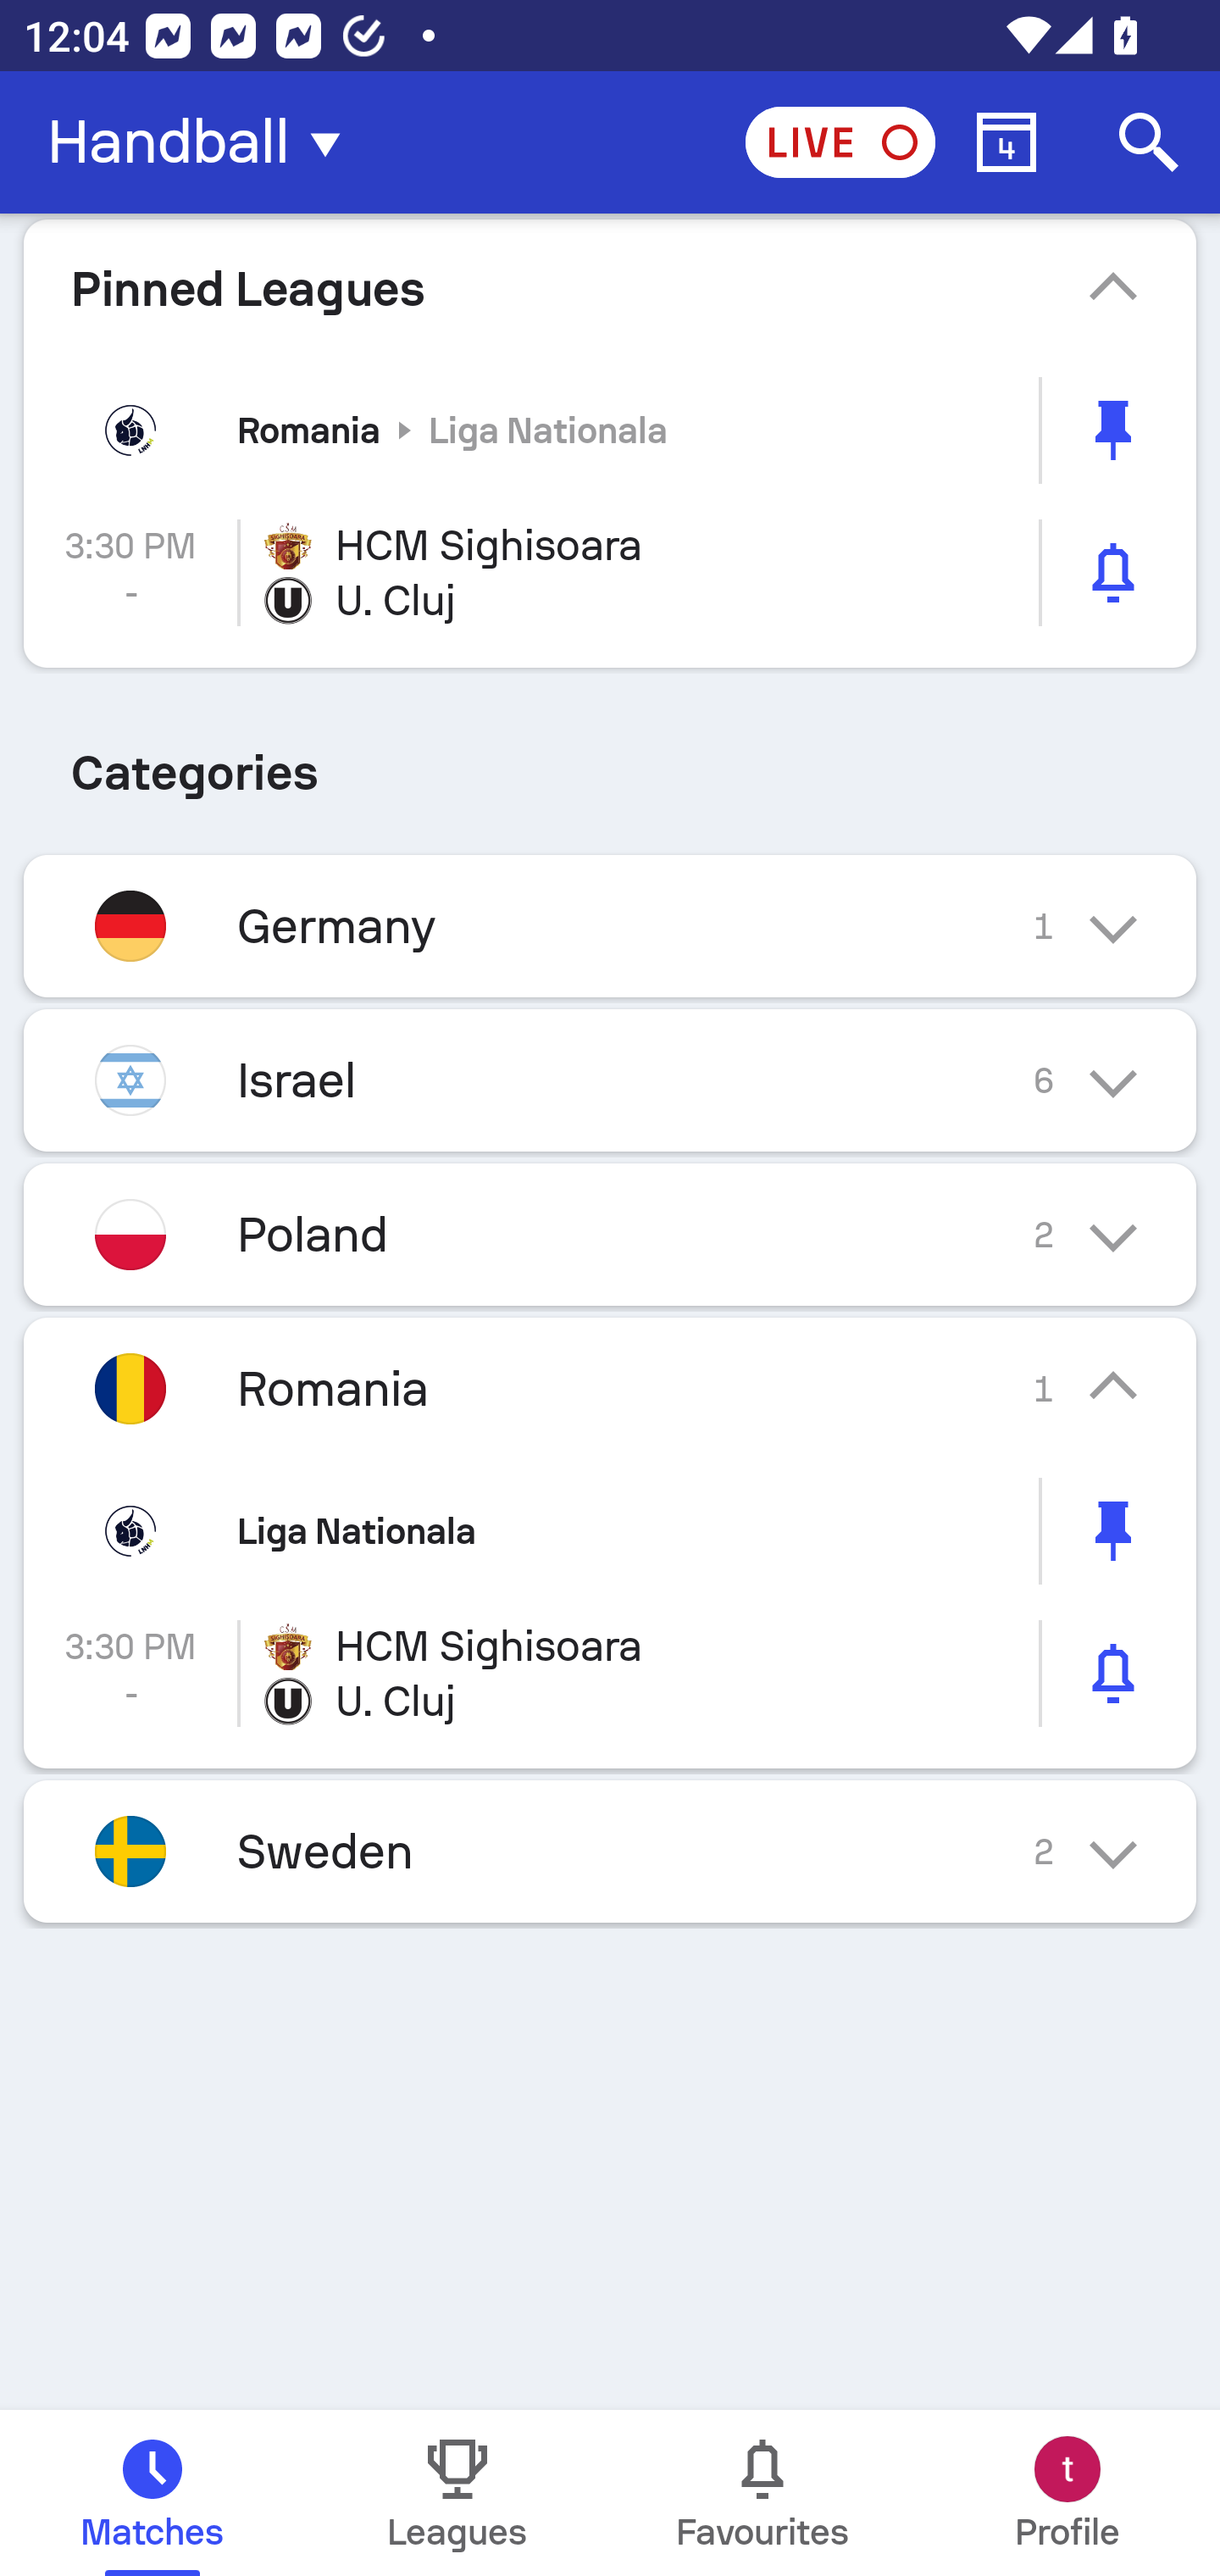 Image resolution: width=1220 pixels, height=2576 pixels. Describe the element at coordinates (610, 430) in the screenshot. I see `Romania Liga Nationala` at that location.